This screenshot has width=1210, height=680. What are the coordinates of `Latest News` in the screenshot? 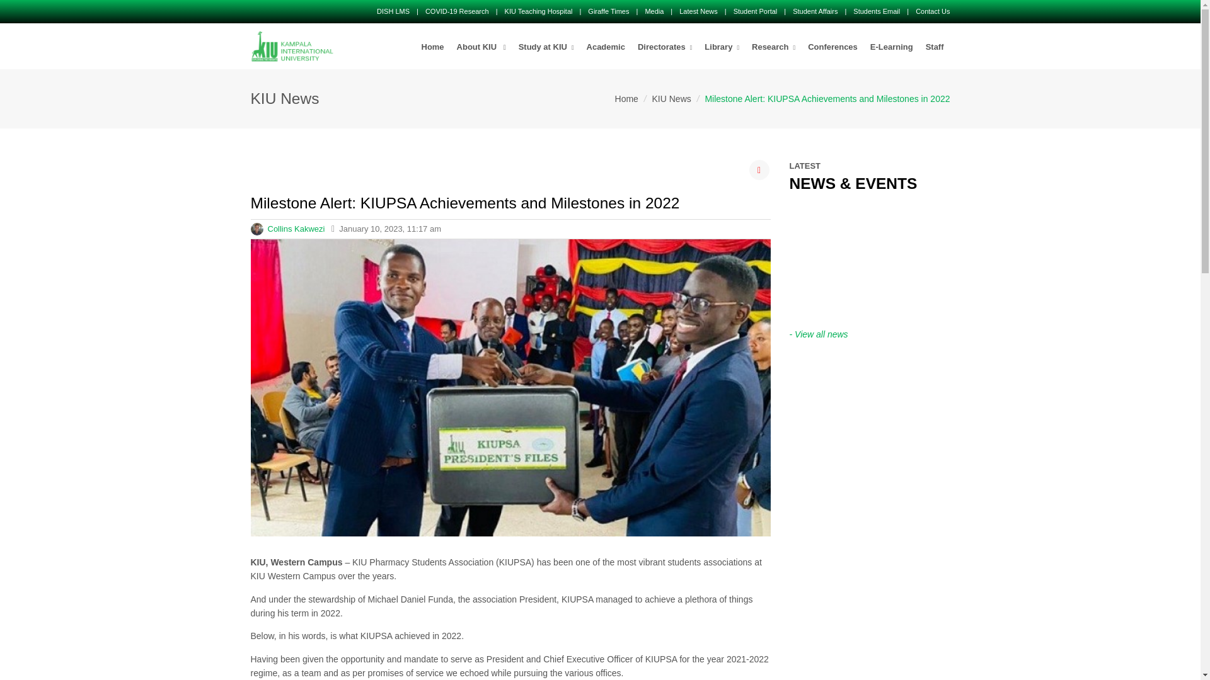 It's located at (698, 11).